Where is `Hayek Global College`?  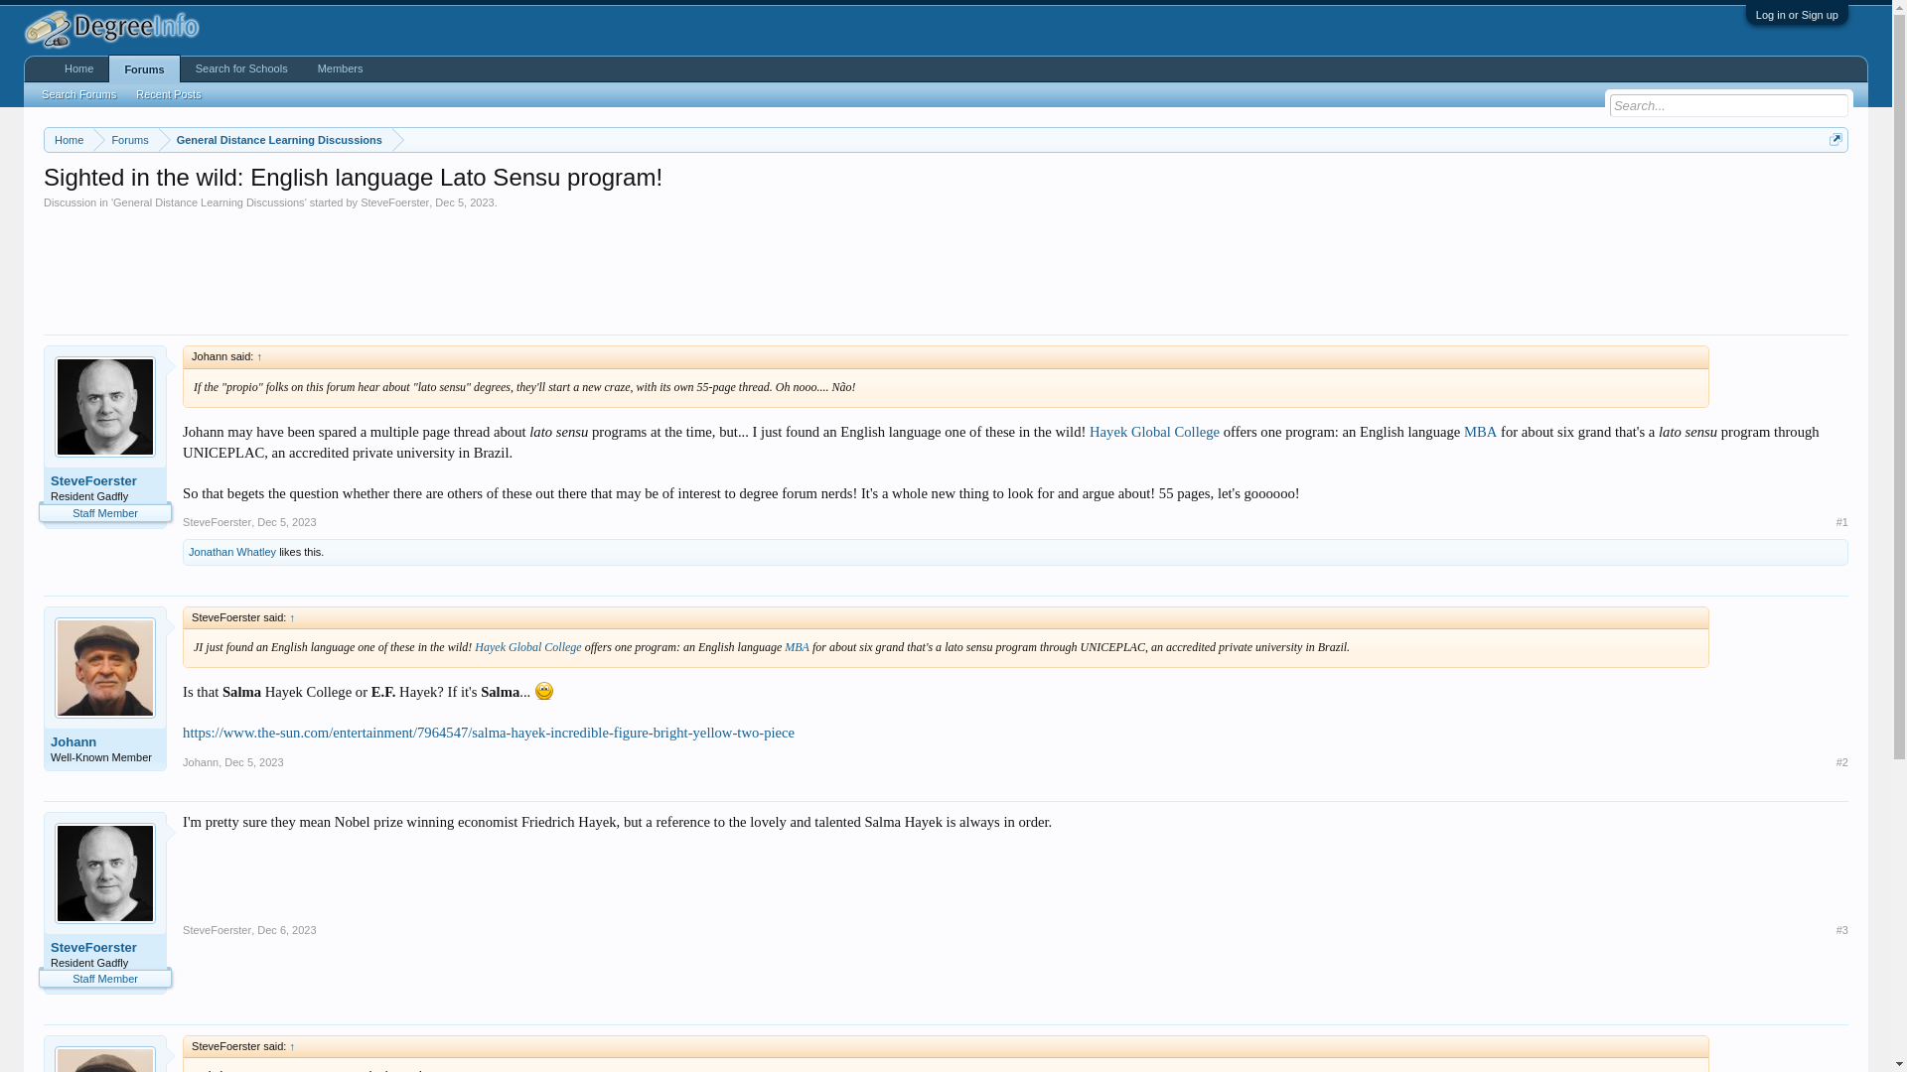 Hayek Global College is located at coordinates (526, 646).